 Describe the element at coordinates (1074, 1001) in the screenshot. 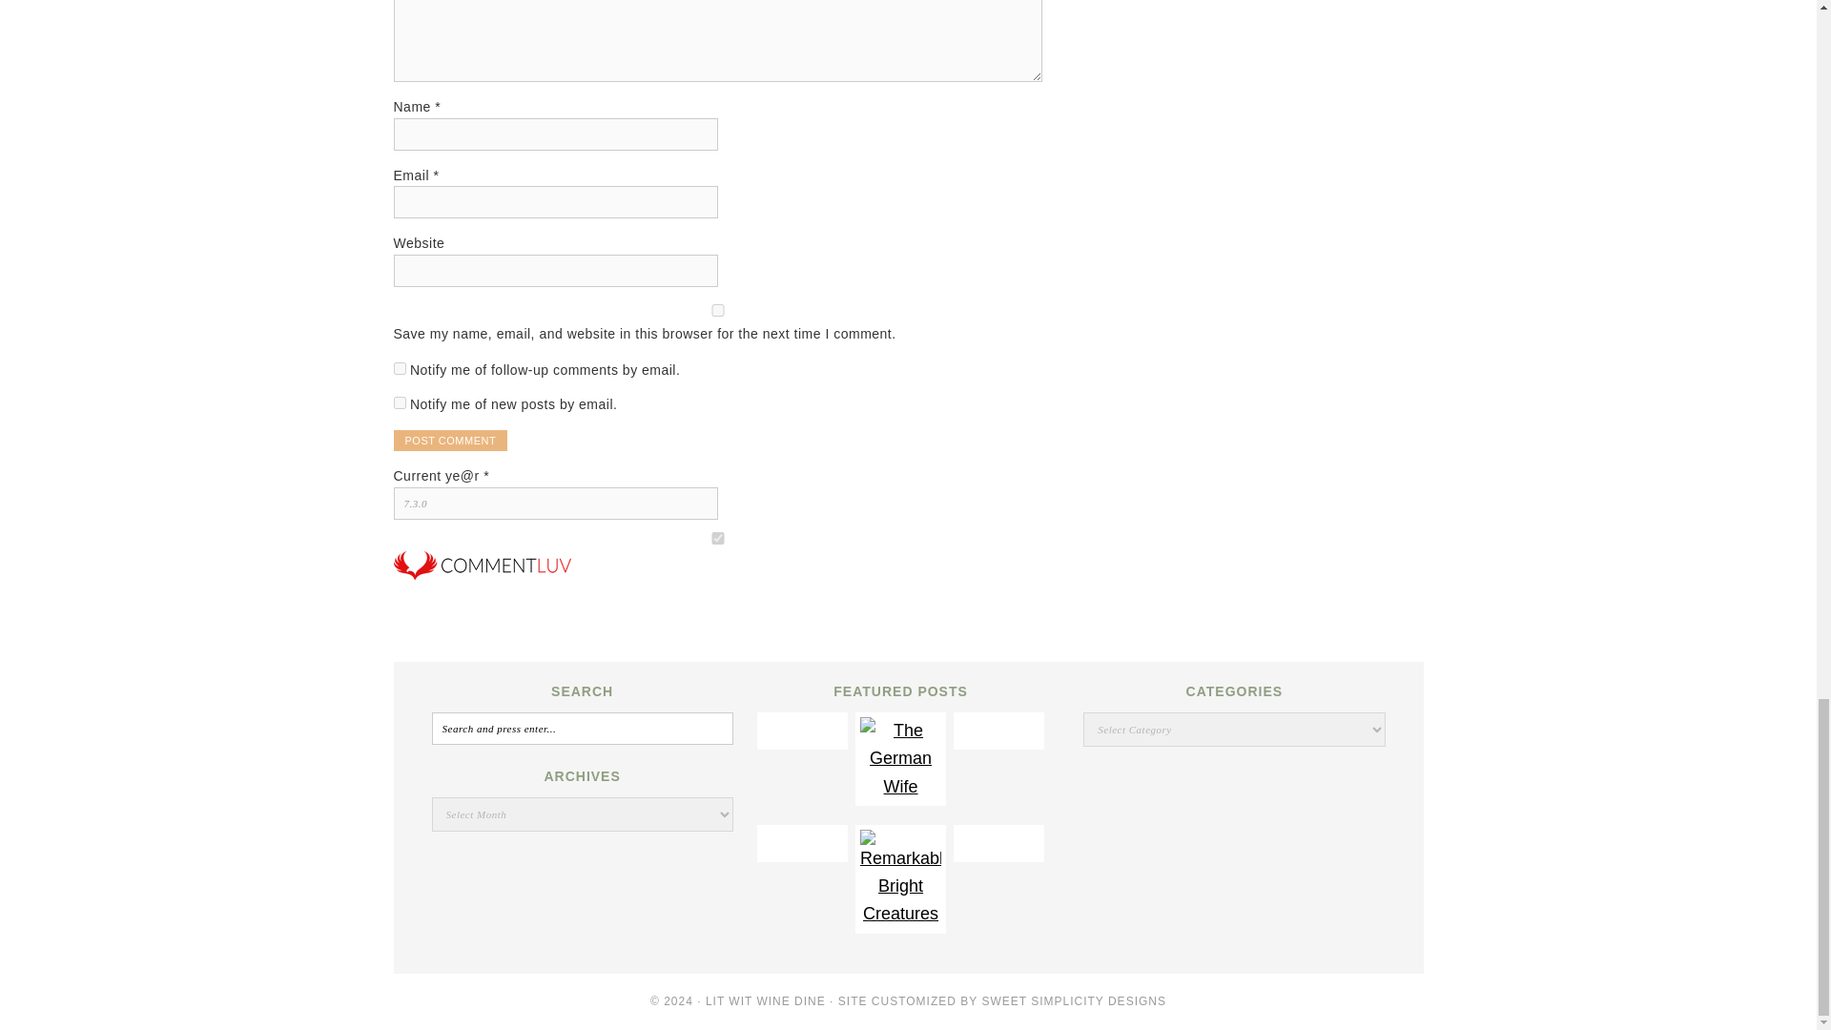

I see `Sweet Simplicity Designs` at that location.